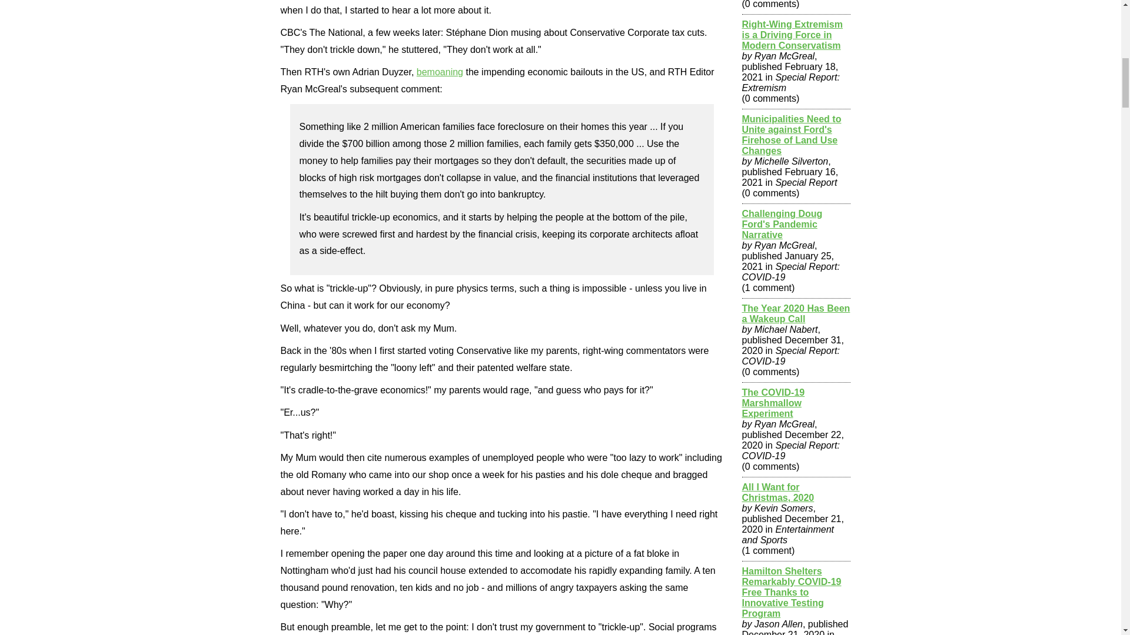 The width and height of the screenshot is (1130, 635). Describe the element at coordinates (440, 72) in the screenshot. I see `bemoaning` at that location.